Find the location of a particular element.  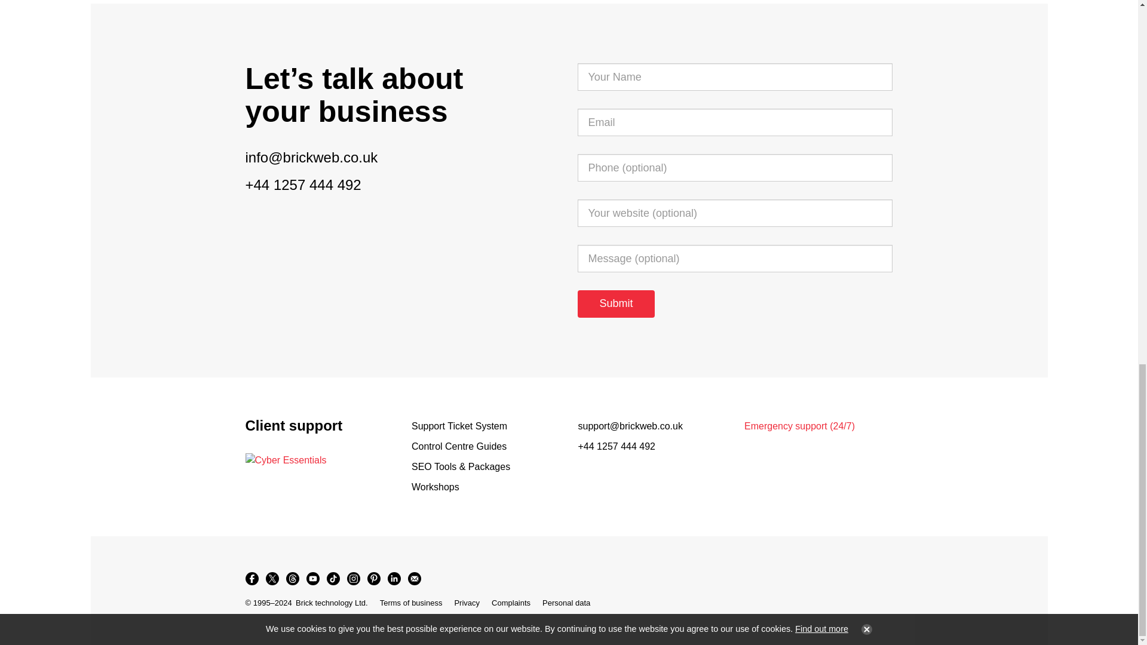

TikTok is located at coordinates (332, 578).